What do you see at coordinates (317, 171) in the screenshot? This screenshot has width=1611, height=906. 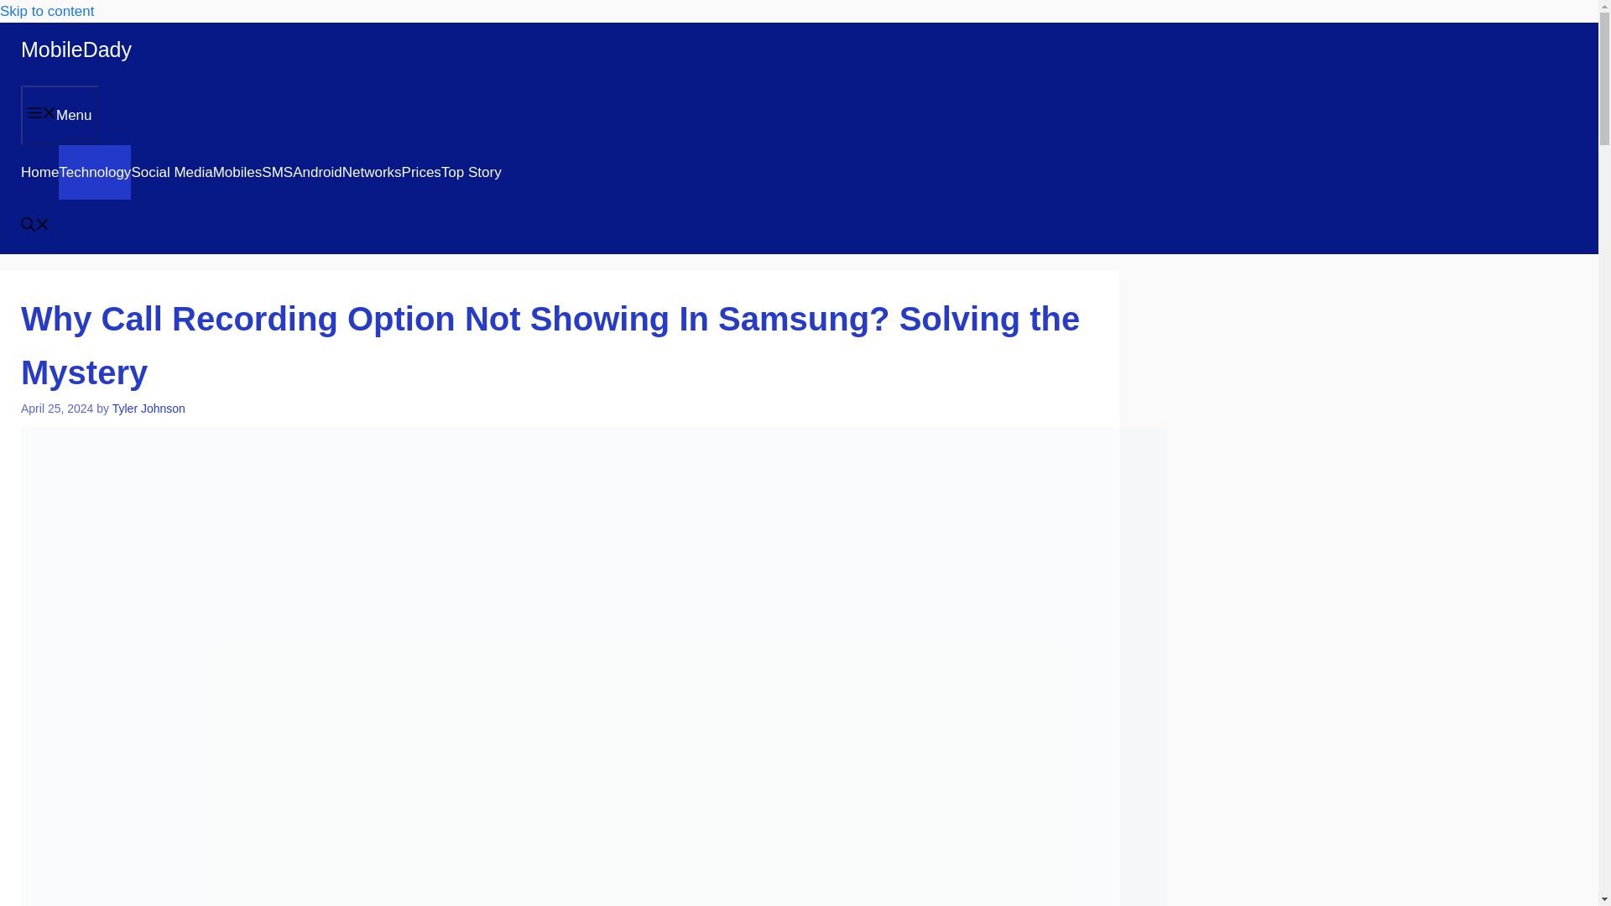 I see `Android` at bounding box center [317, 171].